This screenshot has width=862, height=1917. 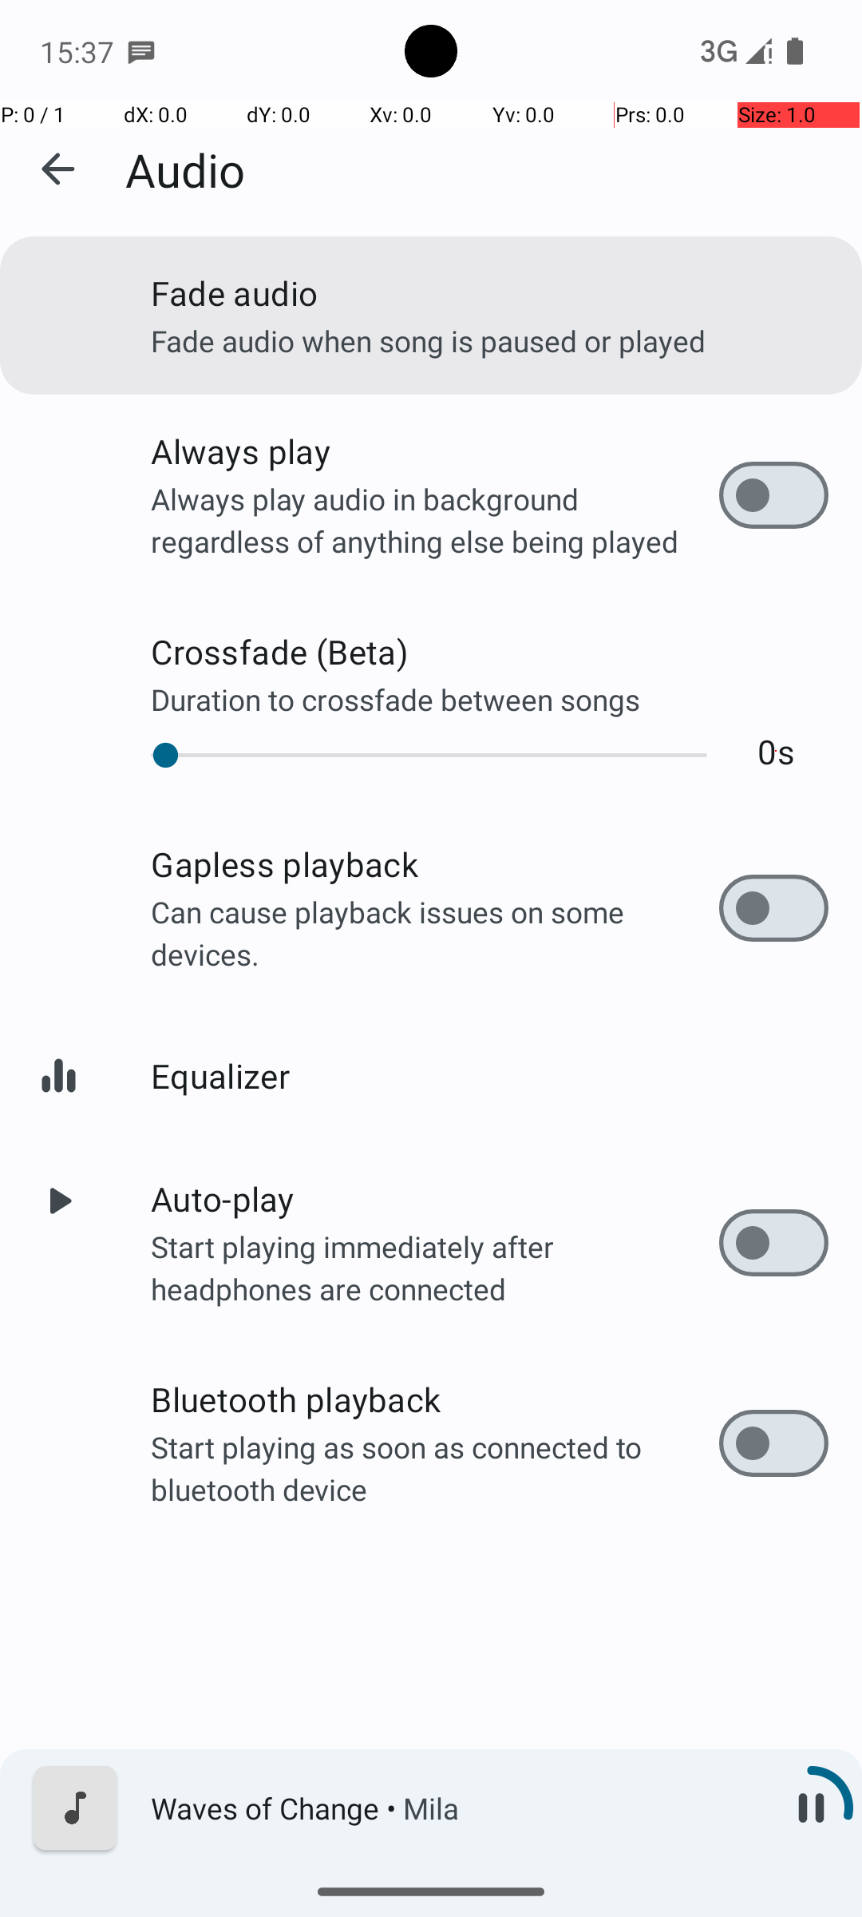 What do you see at coordinates (435, 1267) in the screenshot?
I see `Start playing immediately after headphones are connected` at bounding box center [435, 1267].